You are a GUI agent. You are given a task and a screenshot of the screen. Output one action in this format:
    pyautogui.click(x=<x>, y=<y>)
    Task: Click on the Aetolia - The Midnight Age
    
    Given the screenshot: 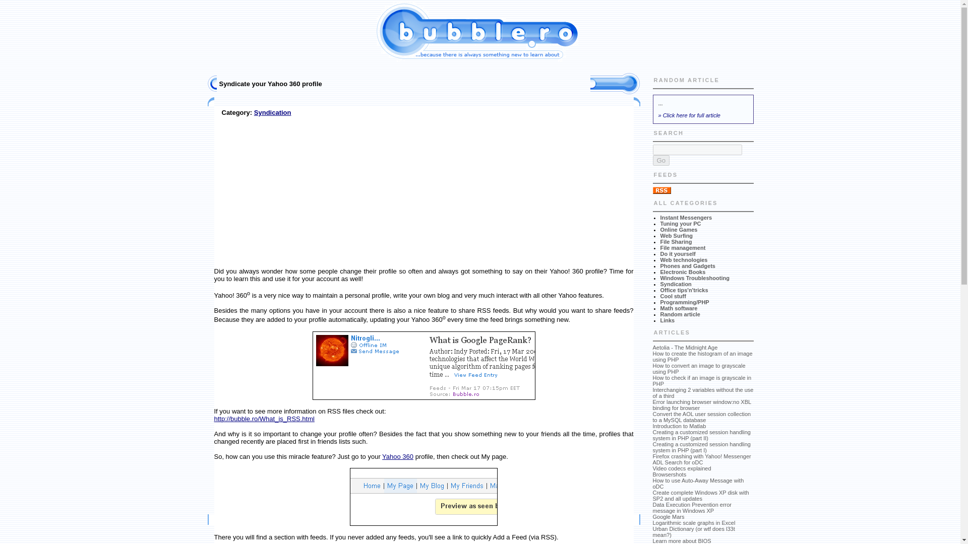 What is the action you would take?
    pyautogui.click(x=685, y=347)
    